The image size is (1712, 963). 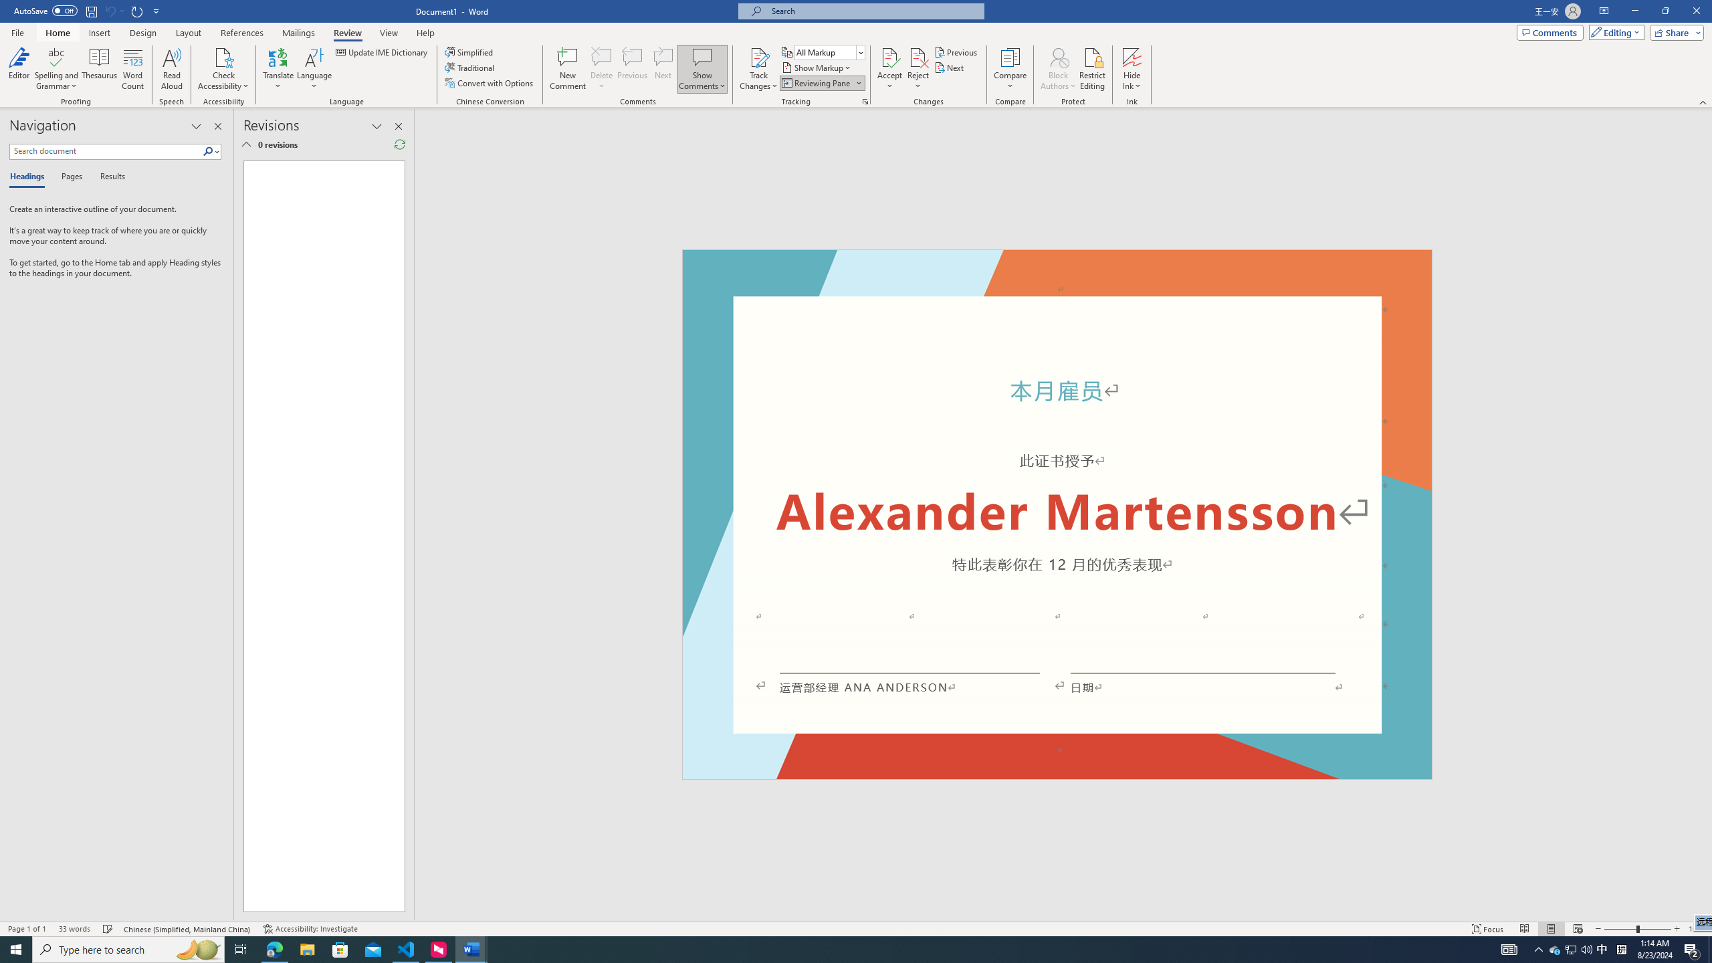 What do you see at coordinates (1058, 57) in the screenshot?
I see `Block Authors` at bounding box center [1058, 57].